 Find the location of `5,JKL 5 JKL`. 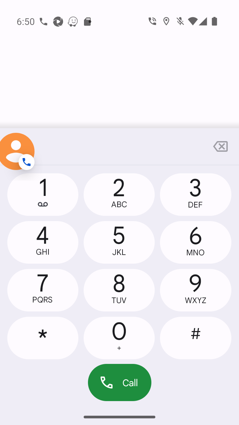

5,JKL 5 JKL is located at coordinates (119, 242).